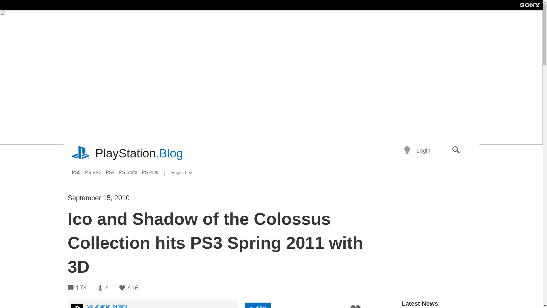 Image resolution: width=547 pixels, height=308 pixels. I want to click on Search, so click(191, 173).